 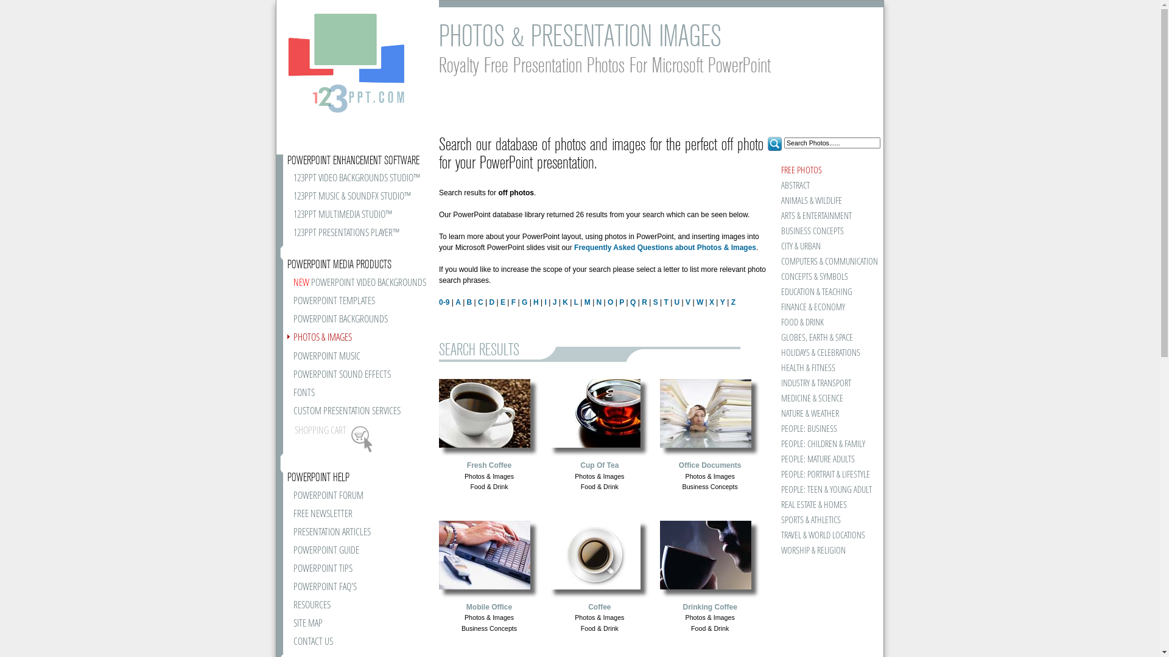 I want to click on GLOBES, EARTH & SPACE, so click(x=826, y=339).